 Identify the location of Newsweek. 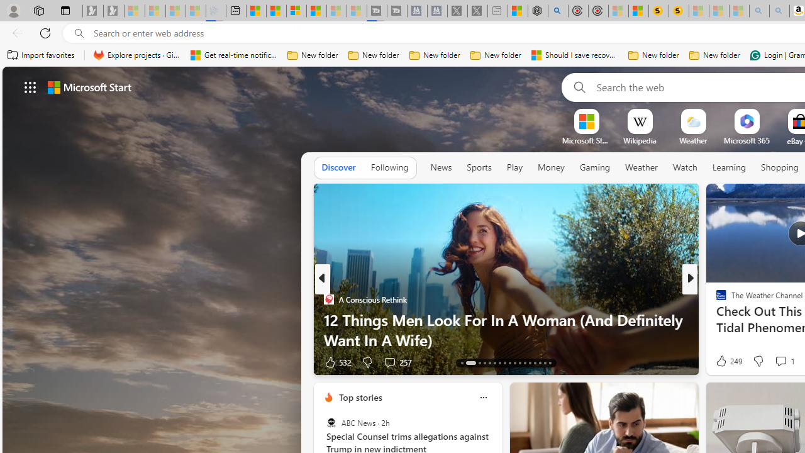
(716, 299).